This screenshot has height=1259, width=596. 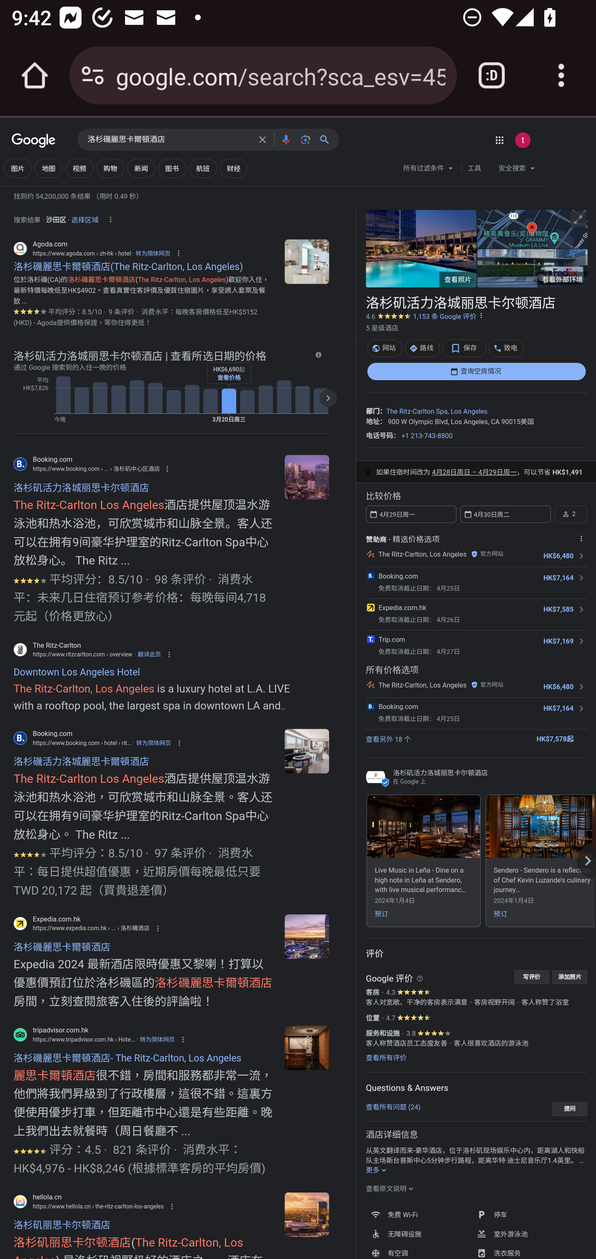 I want to click on 位置信息使用方式, so click(x=110, y=219).